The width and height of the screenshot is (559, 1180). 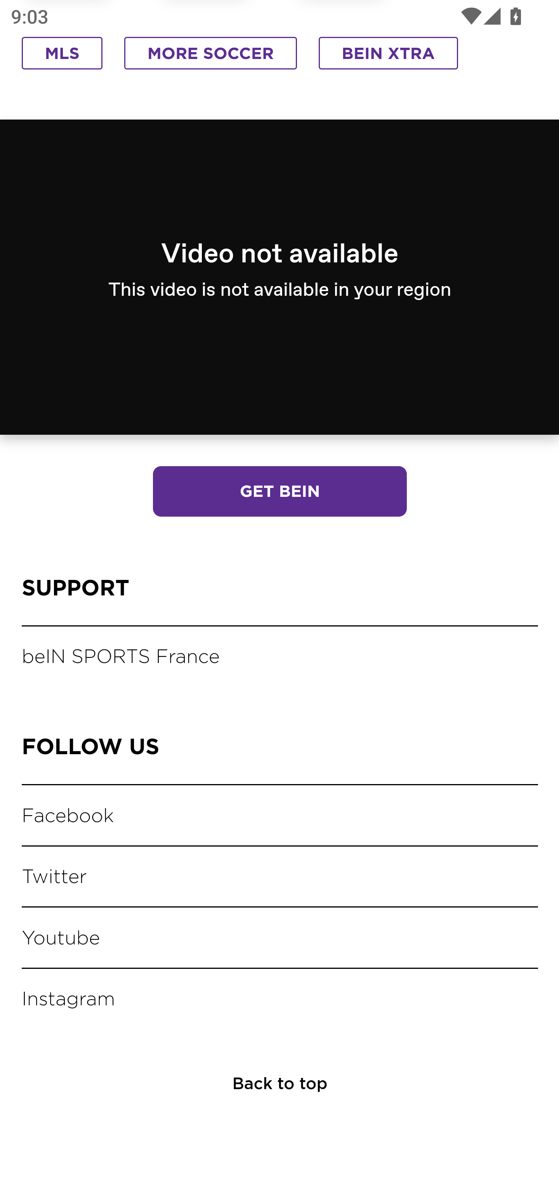 What do you see at coordinates (210, 55) in the screenshot?
I see `MORE SOCCER` at bounding box center [210, 55].